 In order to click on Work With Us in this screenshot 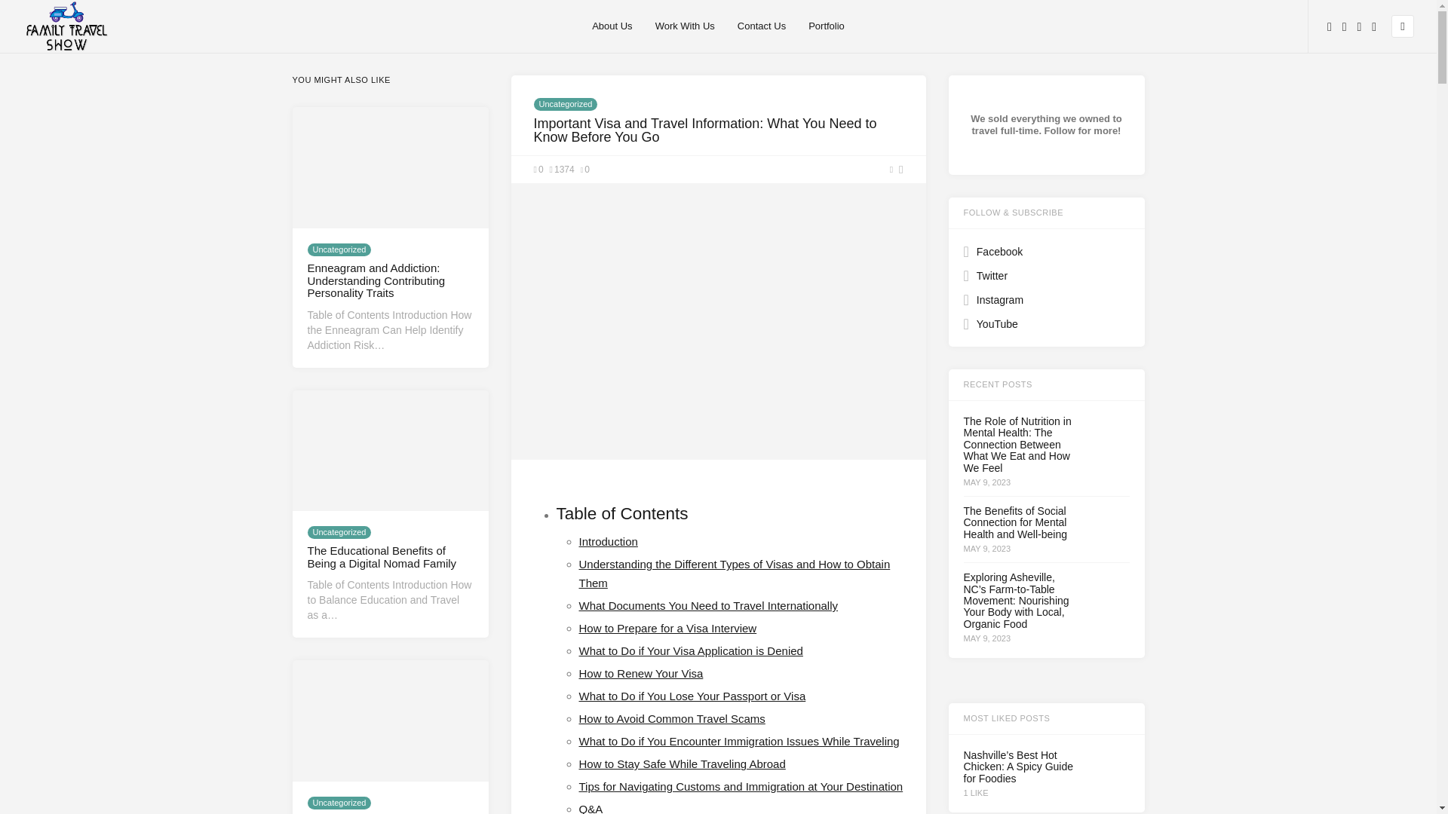, I will do `click(685, 26)`.